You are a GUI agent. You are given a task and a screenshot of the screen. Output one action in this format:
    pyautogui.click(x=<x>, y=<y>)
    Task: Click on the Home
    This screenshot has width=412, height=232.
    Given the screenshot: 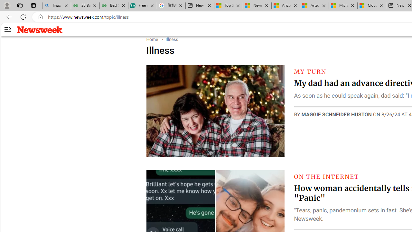 What is the action you would take?
    pyautogui.click(x=152, y=39)
    